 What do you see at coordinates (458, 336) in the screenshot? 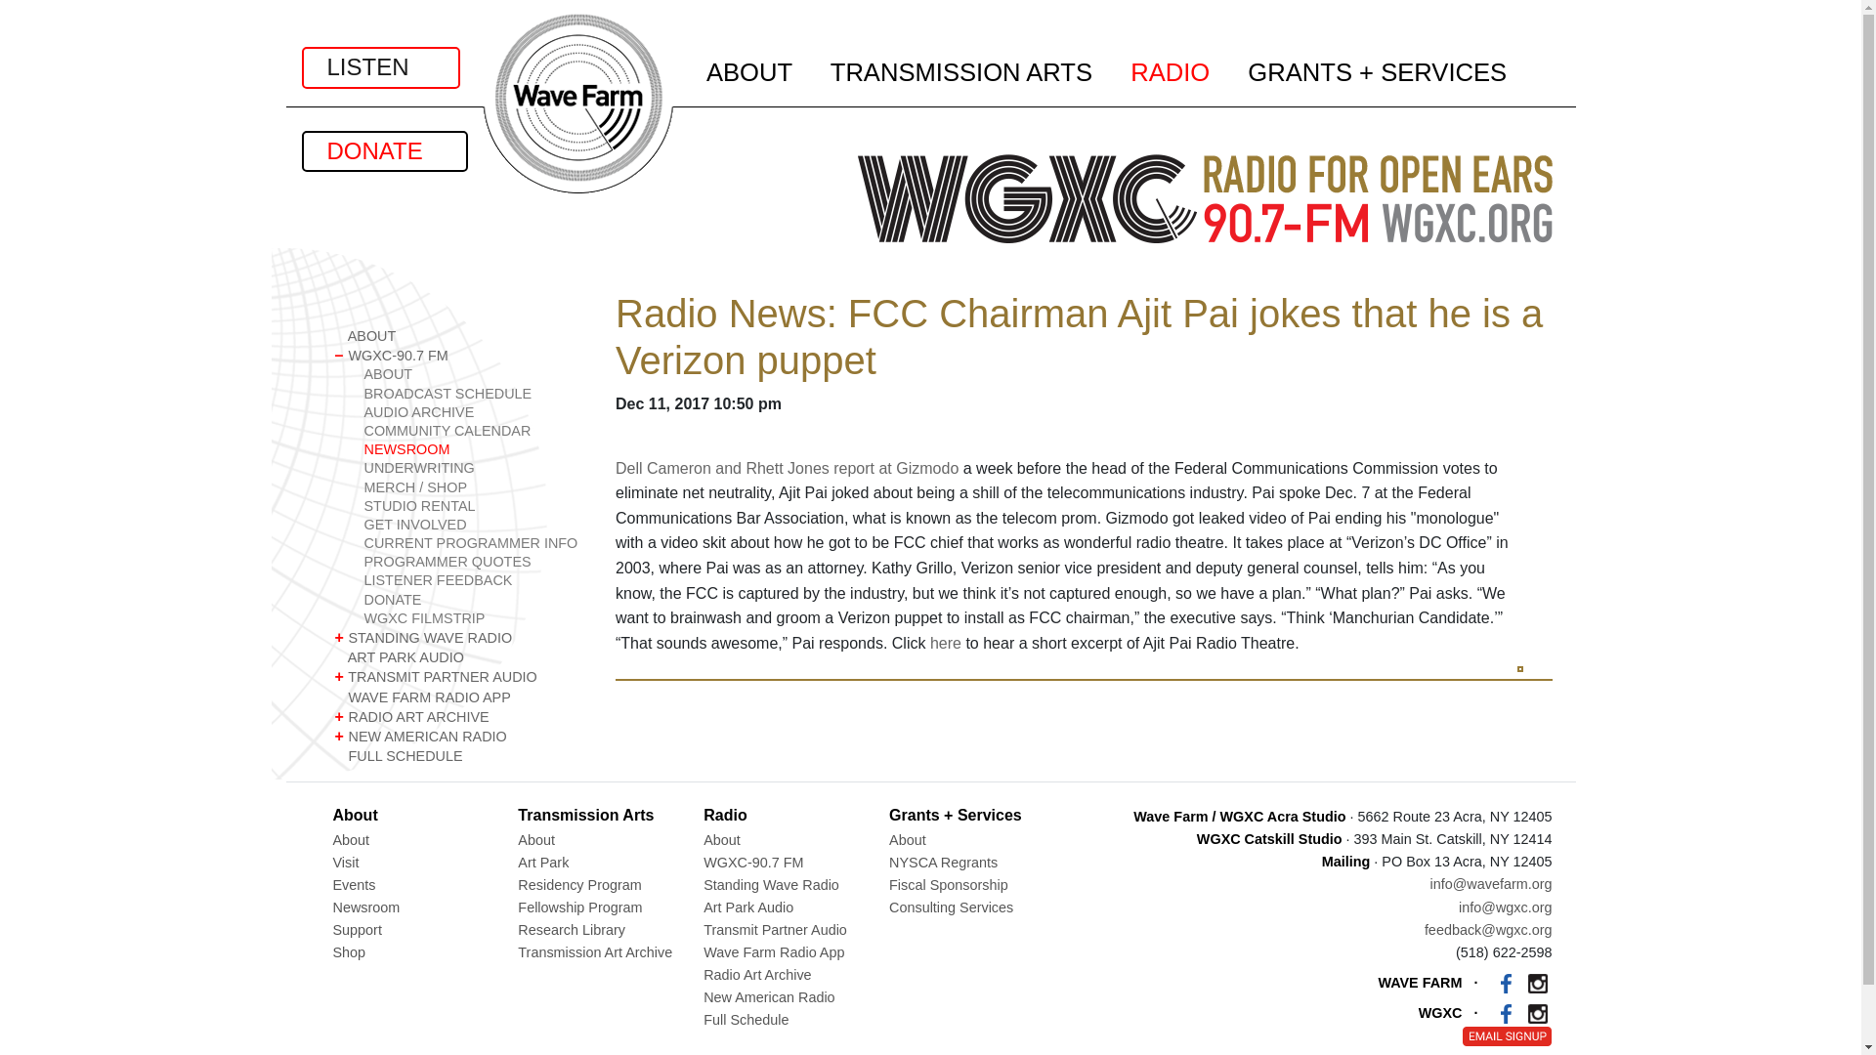
I see `  ABOUT` at bounding box center [458, 336].